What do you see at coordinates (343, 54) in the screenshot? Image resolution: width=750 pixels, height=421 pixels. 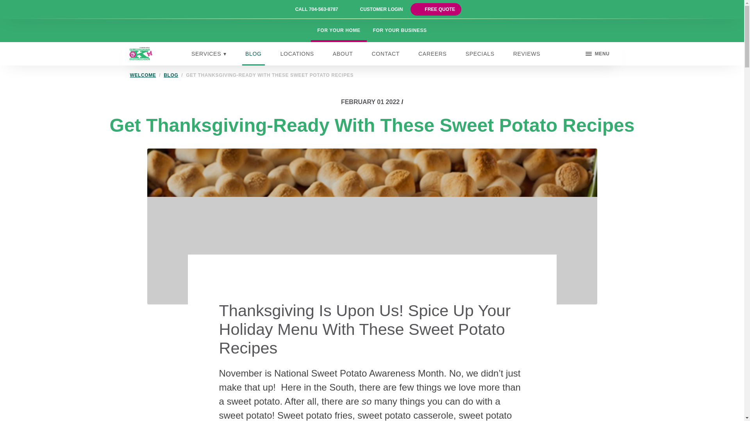 I see `ABOUT` at bounding box center [343, 54].